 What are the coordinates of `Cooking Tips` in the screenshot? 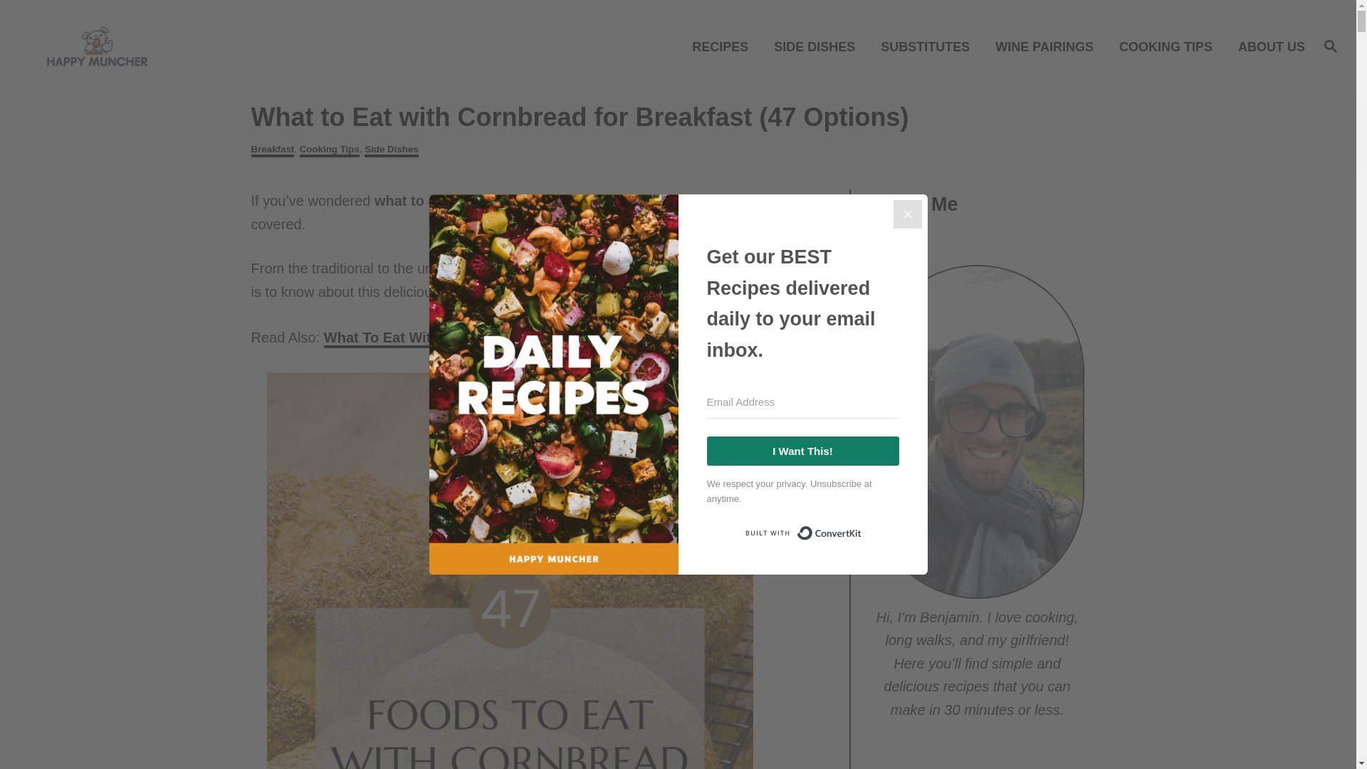 It's located at (329, 150).